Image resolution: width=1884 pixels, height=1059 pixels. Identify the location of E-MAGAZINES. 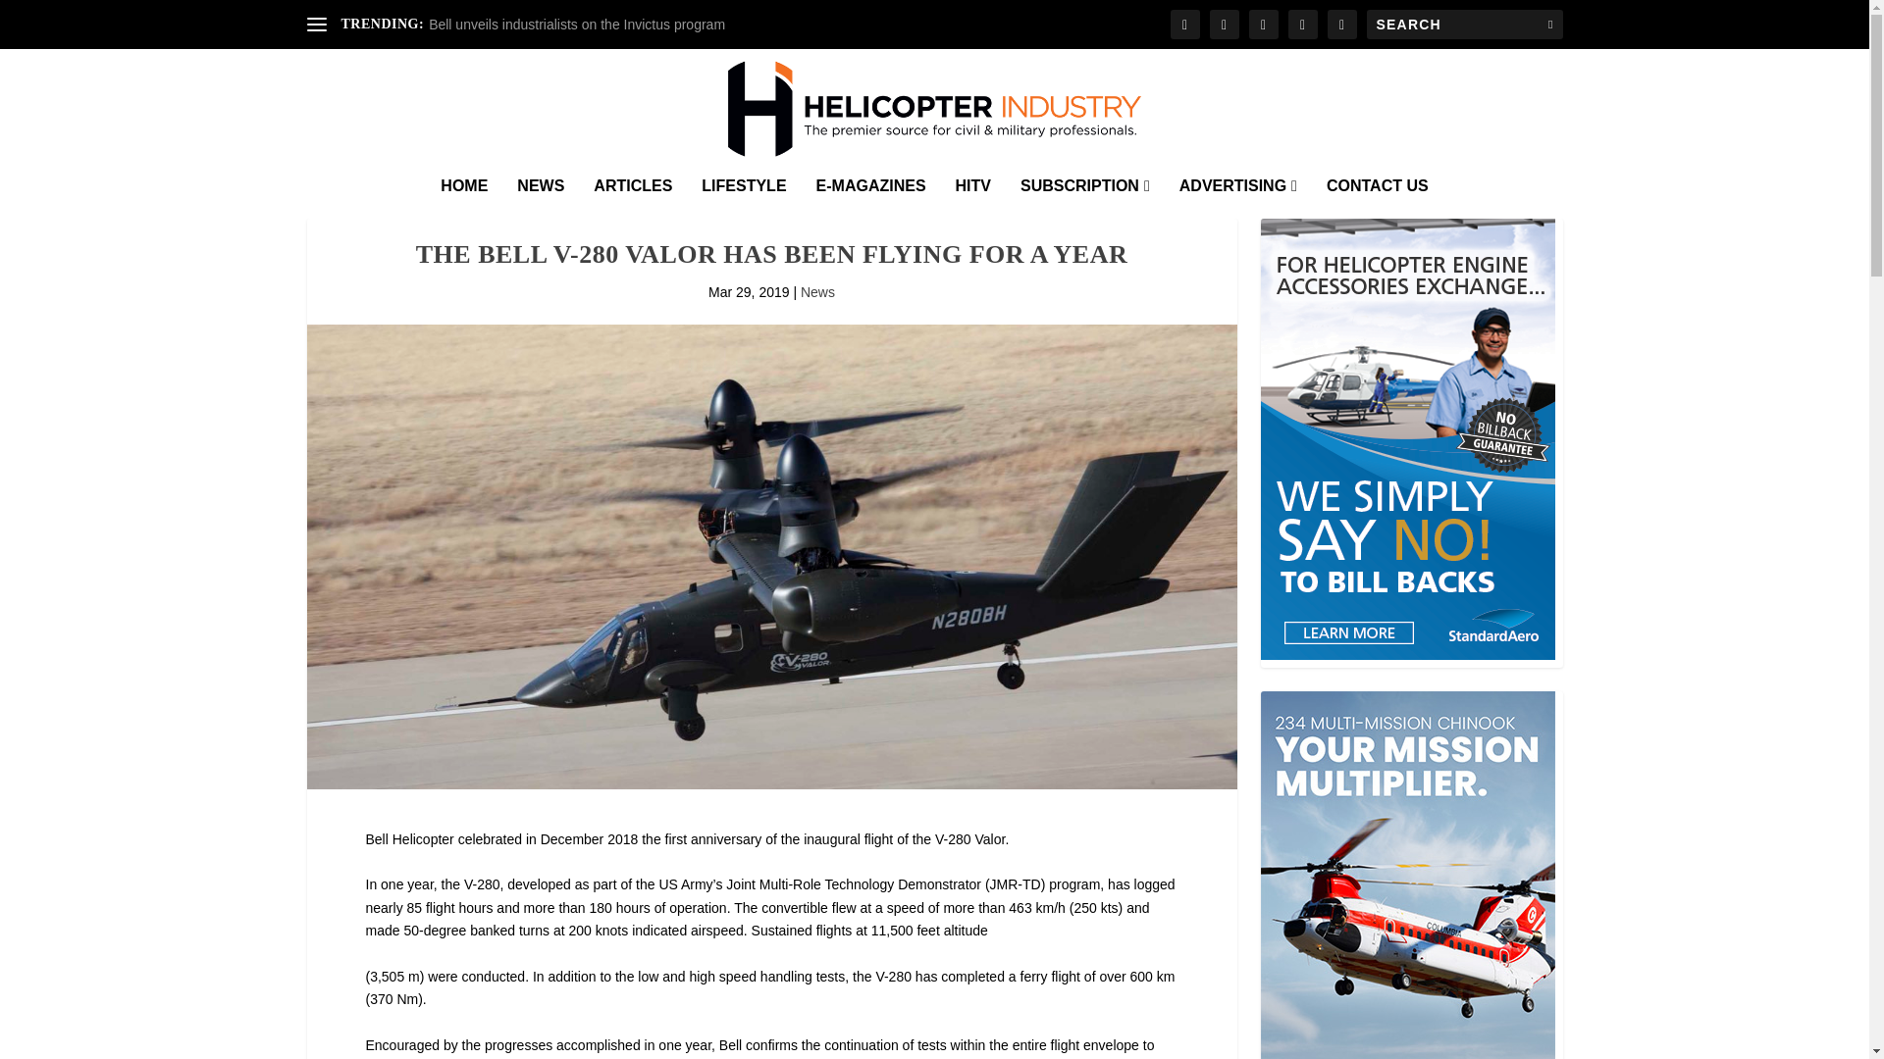
(871, 198).